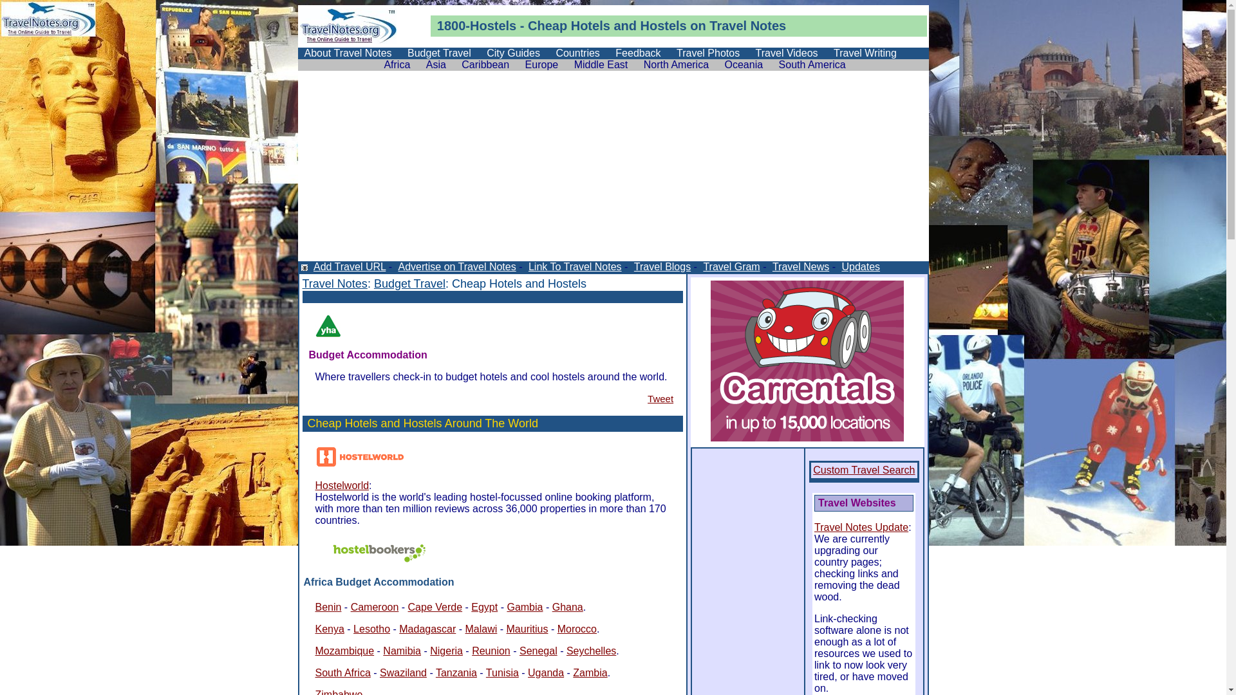  I want to click on Reunion, so click(491, 651).